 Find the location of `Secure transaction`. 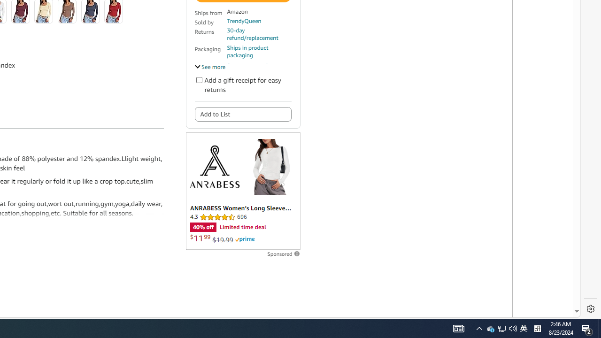

Secure transaction is located at coordinates (250, 65).